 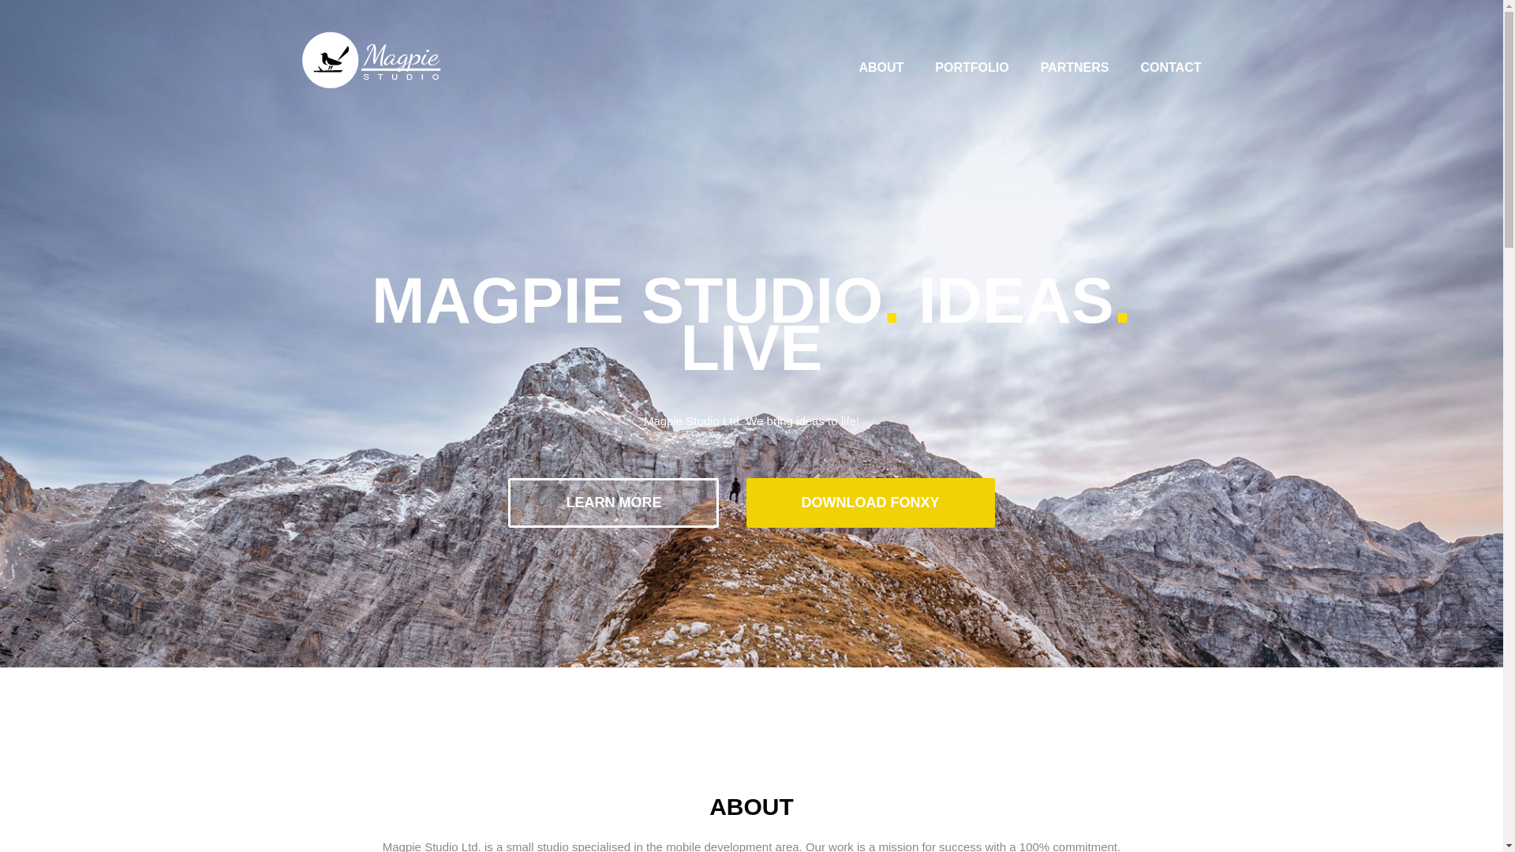 I want to click on LEARN MORE, so click(x=612, y=502).